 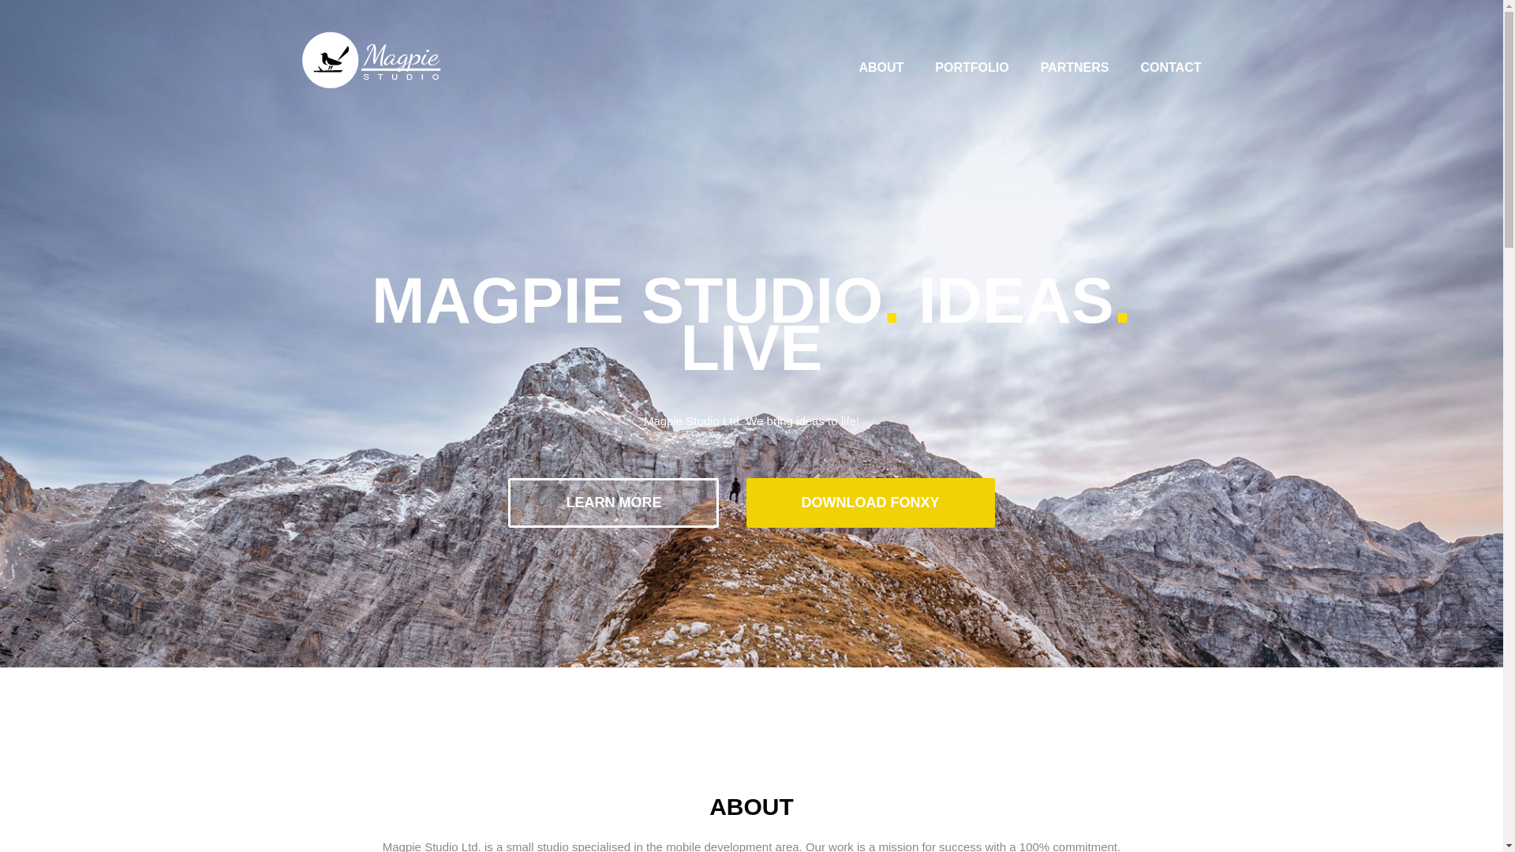 I want to click on LEARN MORE, so click(x=612, y=502).